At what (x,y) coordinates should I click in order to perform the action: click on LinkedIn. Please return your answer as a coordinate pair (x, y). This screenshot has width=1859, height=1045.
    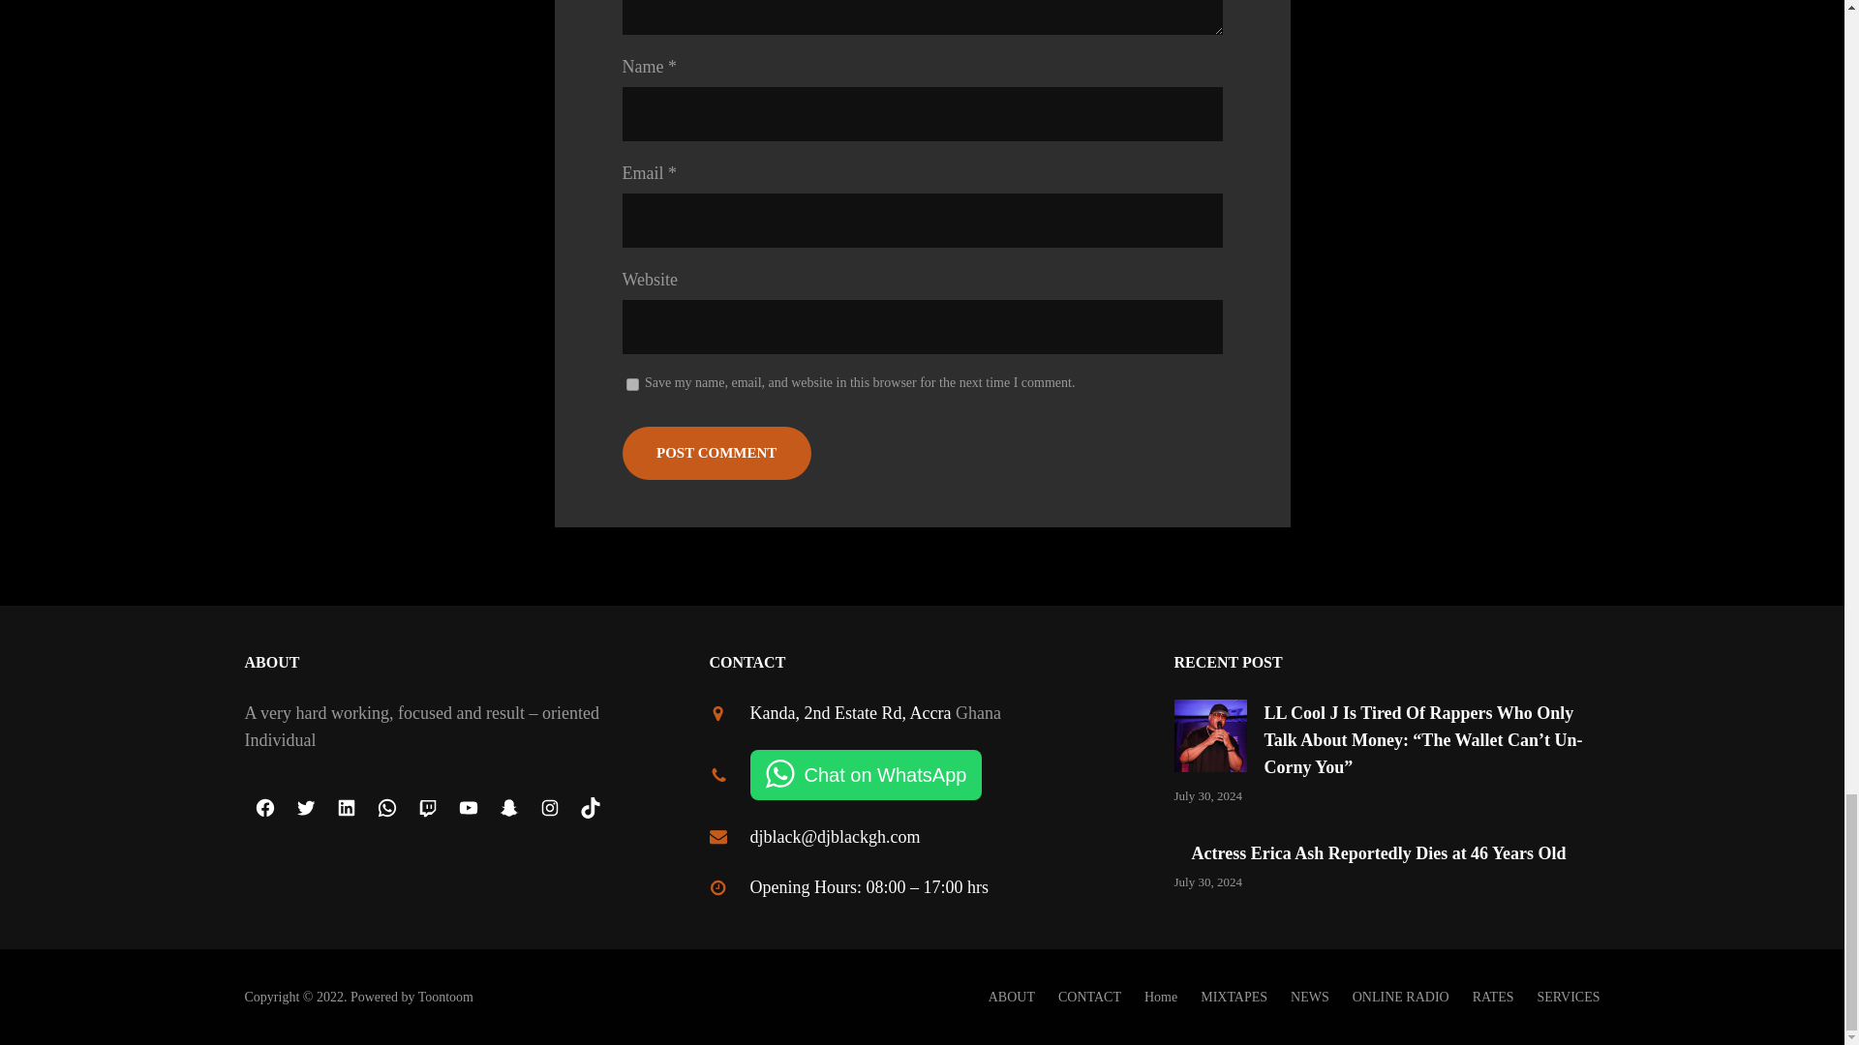
    Looking at the image, I should click on (346, 808).